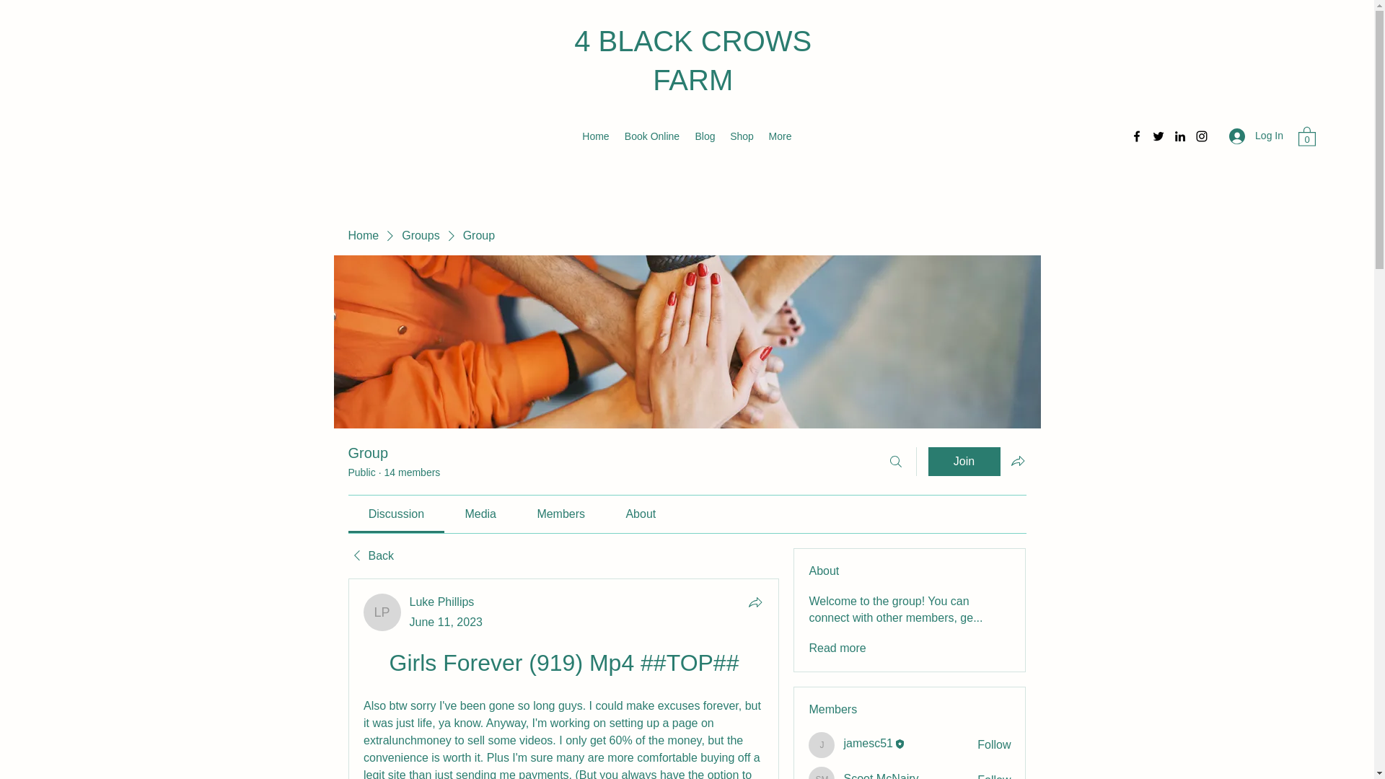 The width and height of the screenshot is (1385, 779). I want to click on Follow, so click(994, 776).